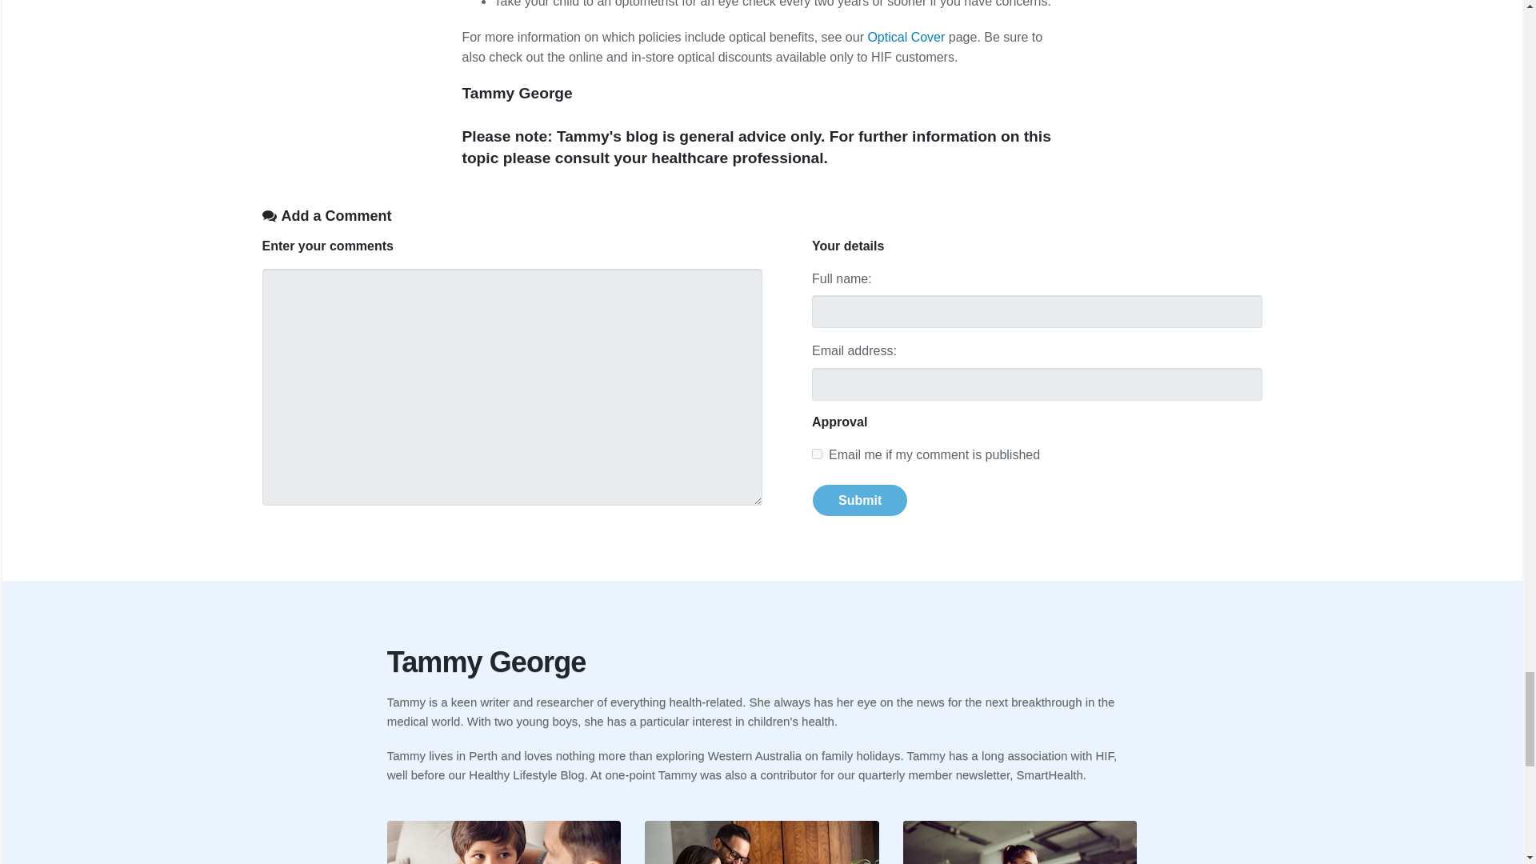 The width and height of the screenshot is (1536, 864). I want to click on Submit, so click(859, 499).